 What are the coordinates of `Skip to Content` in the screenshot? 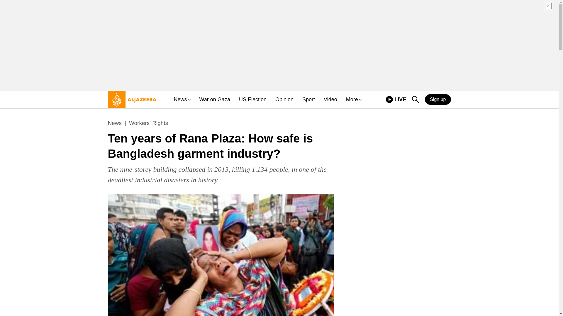 It's located at (130, 102).